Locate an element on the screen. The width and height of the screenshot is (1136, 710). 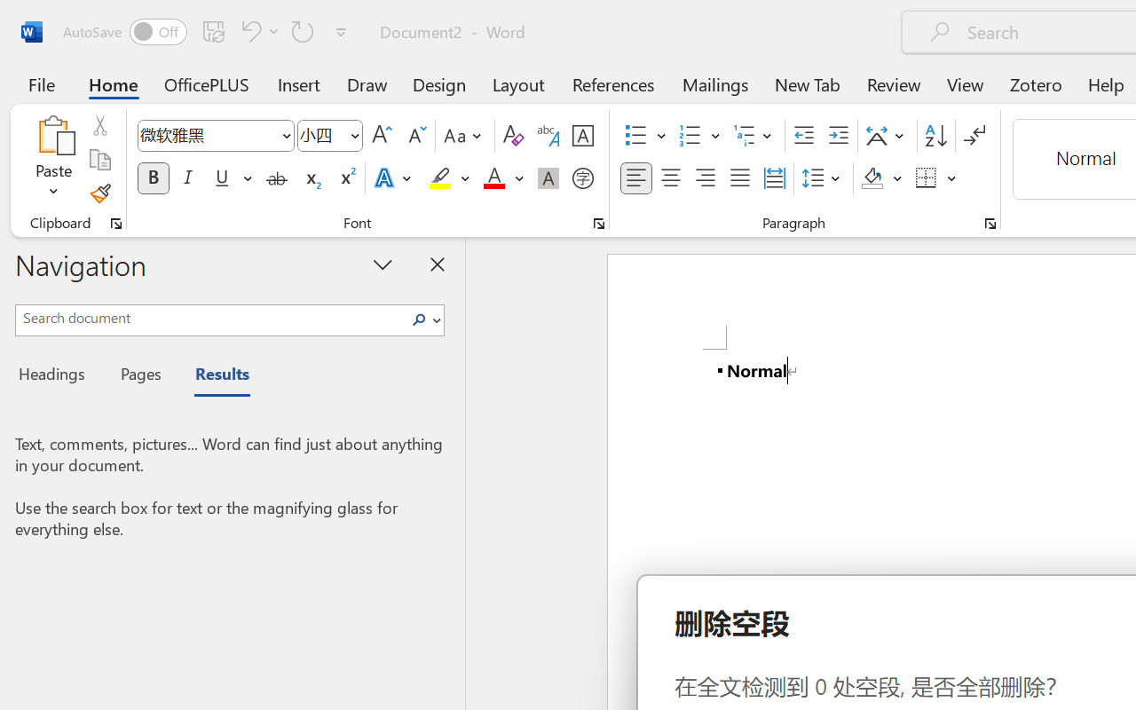
Shading RGB(0, 0, 0) is located at coordinates (872, 178).